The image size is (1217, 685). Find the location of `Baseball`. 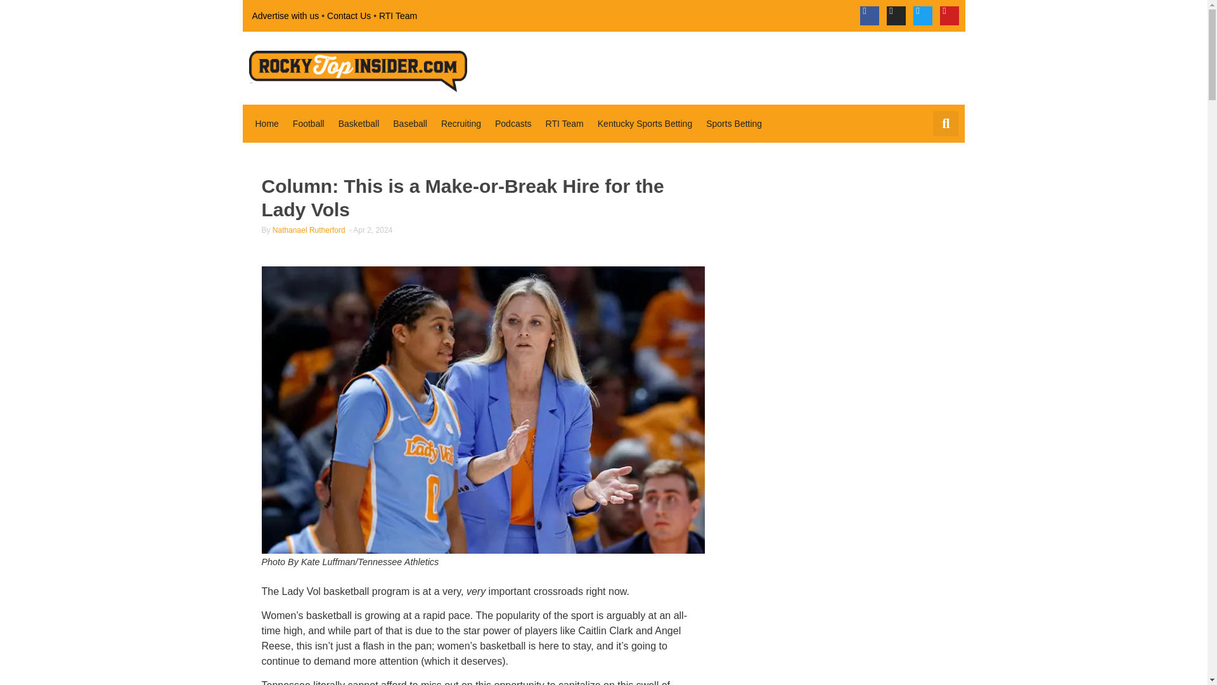

Baseball is located at coordinates (409, 123).